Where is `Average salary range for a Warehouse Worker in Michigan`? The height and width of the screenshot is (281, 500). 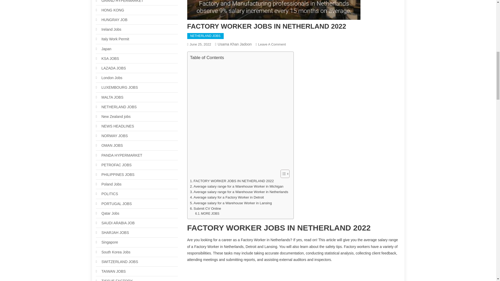
Average salary range for a Warehouse Worker in Michigan is located at coordinates (236, 186).